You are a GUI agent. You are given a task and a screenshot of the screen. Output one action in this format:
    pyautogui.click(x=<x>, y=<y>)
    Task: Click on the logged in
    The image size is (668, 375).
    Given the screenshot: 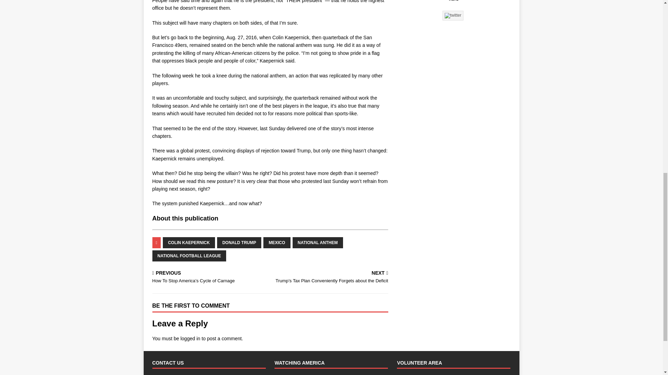 What is the action you would take?
    pyautogui.click(x=190, y=338)
    